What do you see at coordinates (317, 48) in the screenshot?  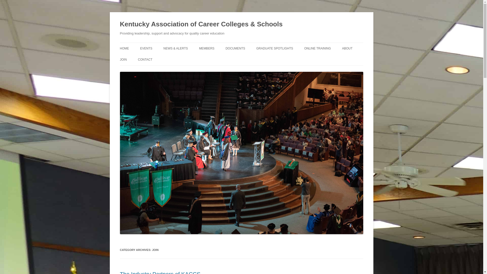 I see `ONLINE TRAINING` at bounding box center [317, 48].